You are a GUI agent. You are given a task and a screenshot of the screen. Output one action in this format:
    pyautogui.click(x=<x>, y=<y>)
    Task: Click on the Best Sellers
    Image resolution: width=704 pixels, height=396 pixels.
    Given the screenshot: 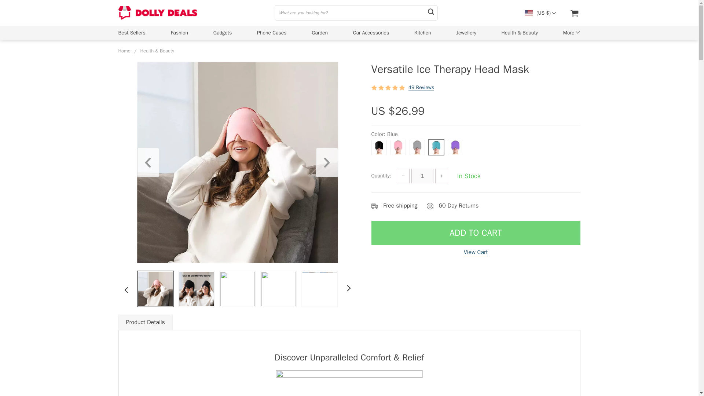 What is the action you would take?
    pyautogui.click(x=131, y=33)
    